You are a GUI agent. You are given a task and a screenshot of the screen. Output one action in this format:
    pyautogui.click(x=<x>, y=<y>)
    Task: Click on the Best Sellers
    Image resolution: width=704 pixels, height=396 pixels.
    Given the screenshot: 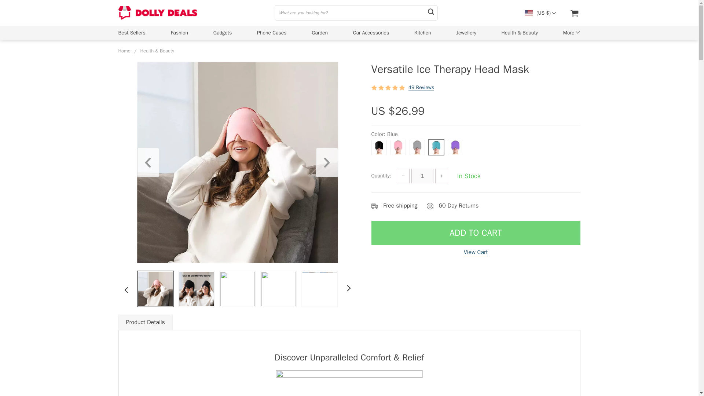 What is the action you would take?
    pyautogui.click(x=131, y=33)
    